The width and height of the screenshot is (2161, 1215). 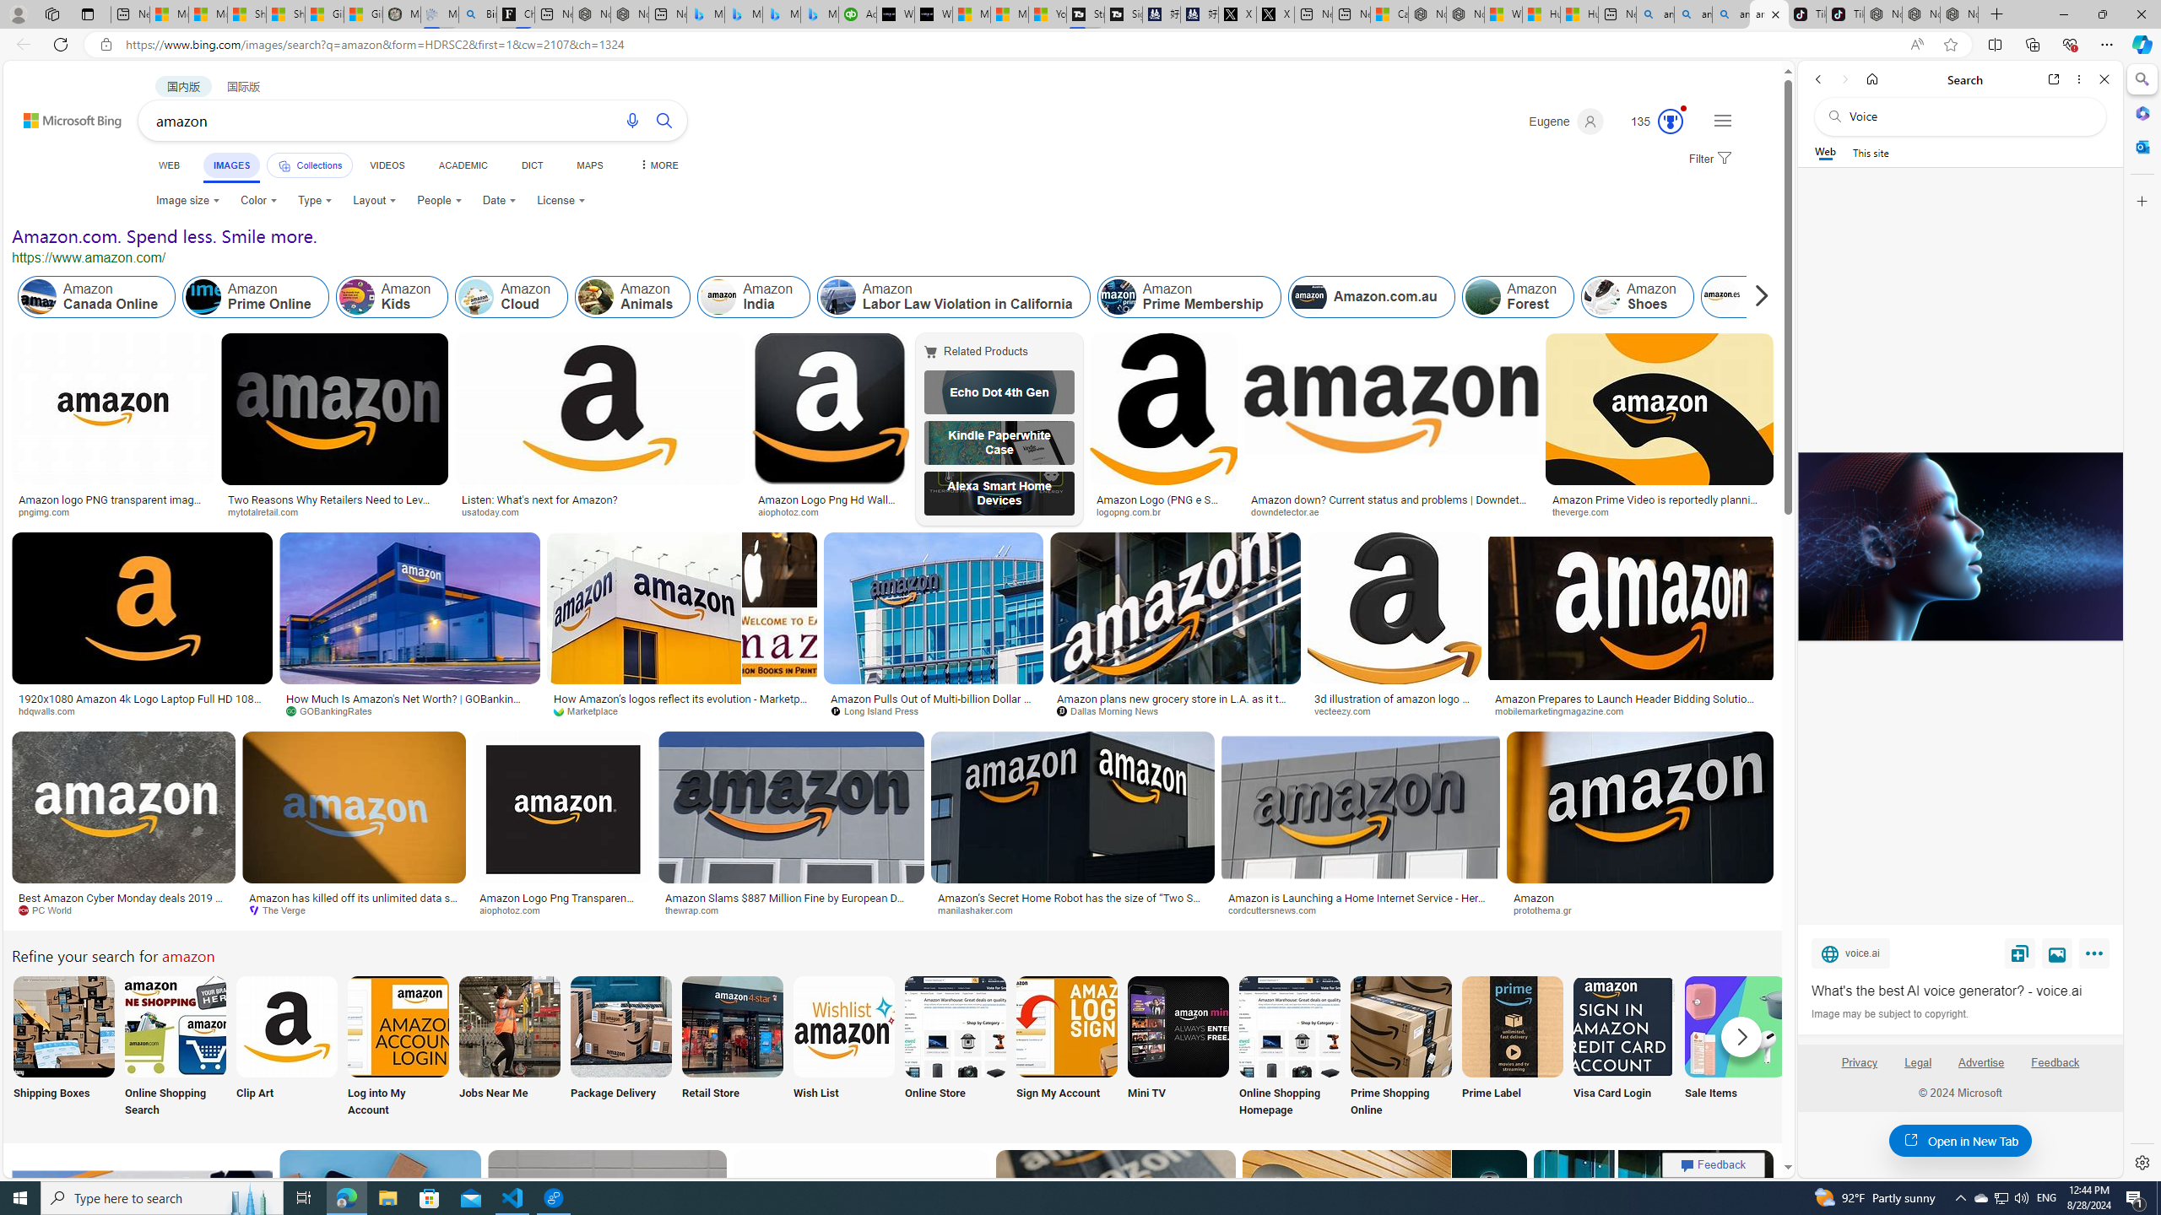 I want to click on Customize, so click(x=2141, y=201).